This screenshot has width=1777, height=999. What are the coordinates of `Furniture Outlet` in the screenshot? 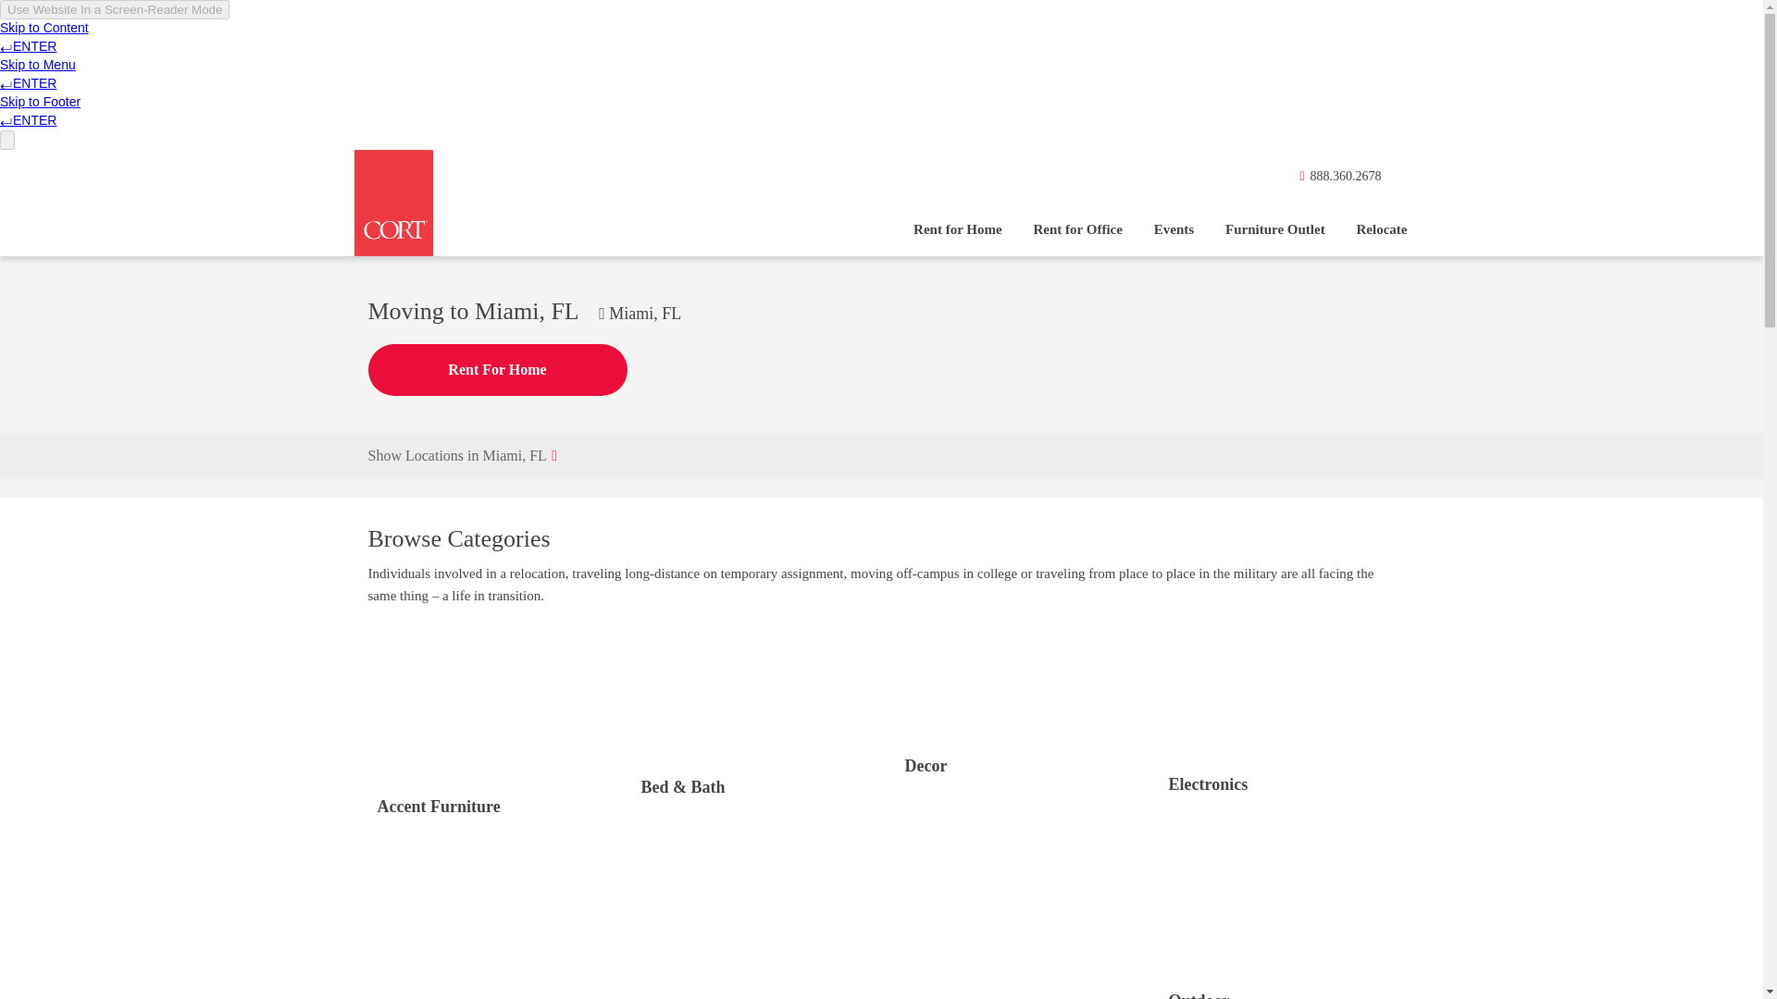 It's located at (1275, 229).